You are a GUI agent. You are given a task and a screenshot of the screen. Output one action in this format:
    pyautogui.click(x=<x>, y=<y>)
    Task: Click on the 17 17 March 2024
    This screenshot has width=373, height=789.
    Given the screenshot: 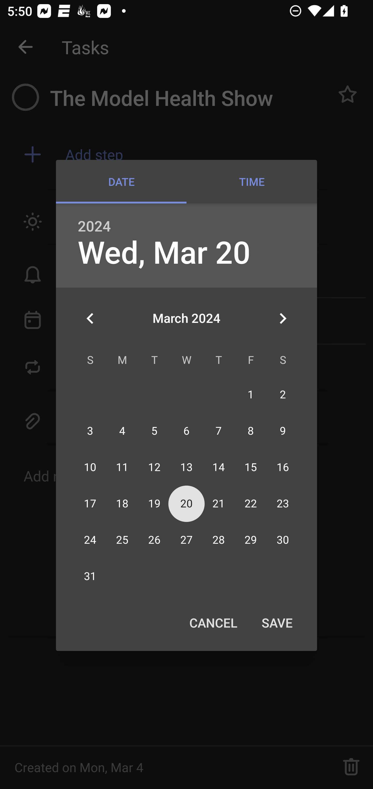 What is the action you would take?
    pyautogui.click(x=90, y=504)
    